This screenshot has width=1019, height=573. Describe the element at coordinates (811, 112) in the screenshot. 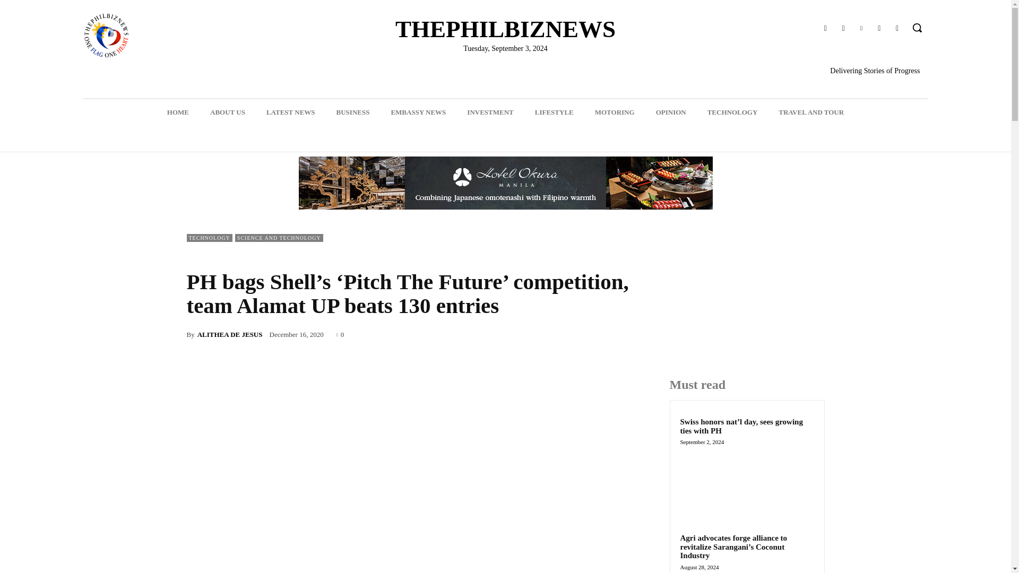

I see `TRAVEL AND TOUR` at that location.